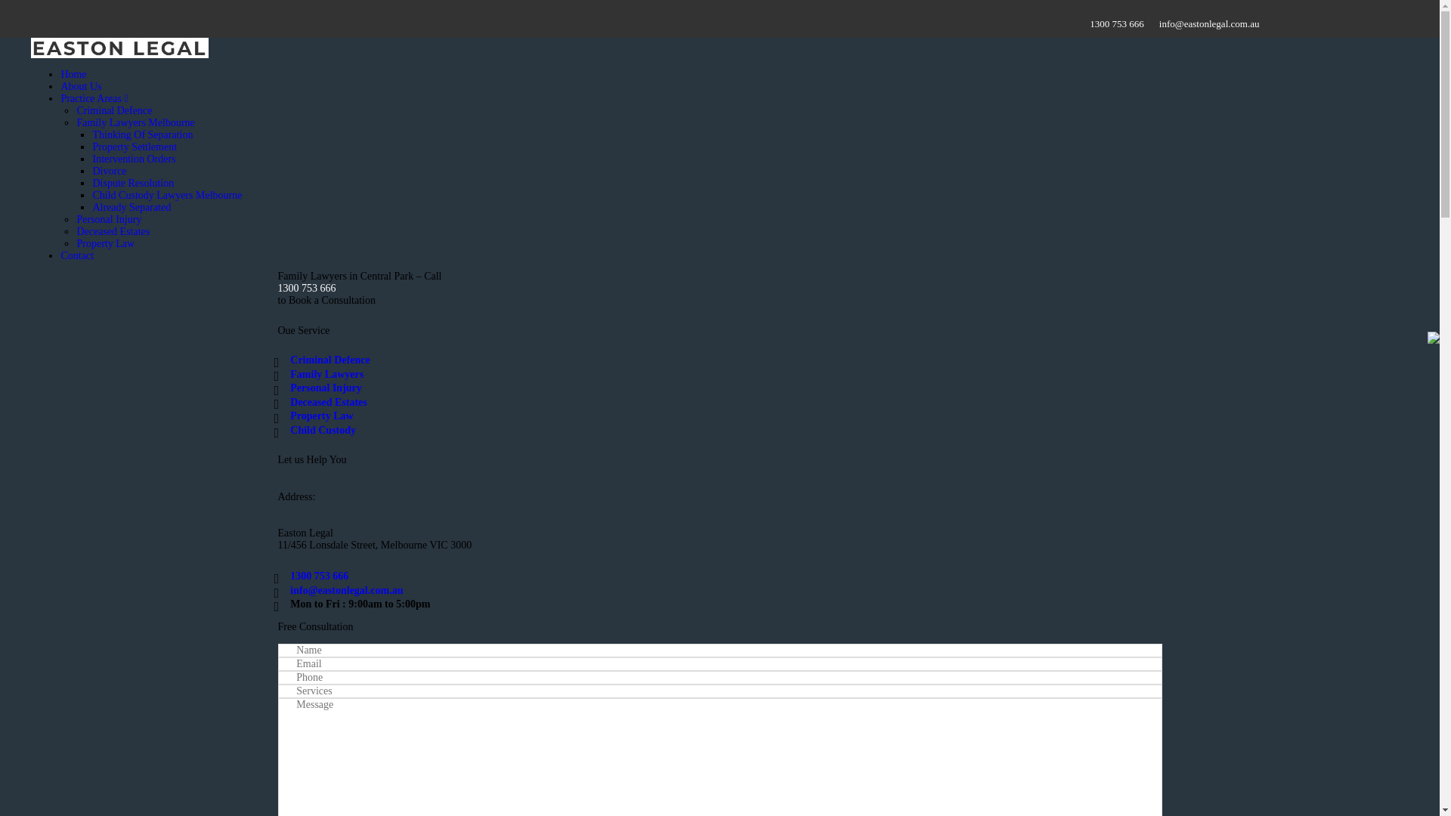  What do you see at coordinates (1209, 23) in the screenshot?
I see `info@eastonlegal.com.au` at bounding box center [1209, 23].